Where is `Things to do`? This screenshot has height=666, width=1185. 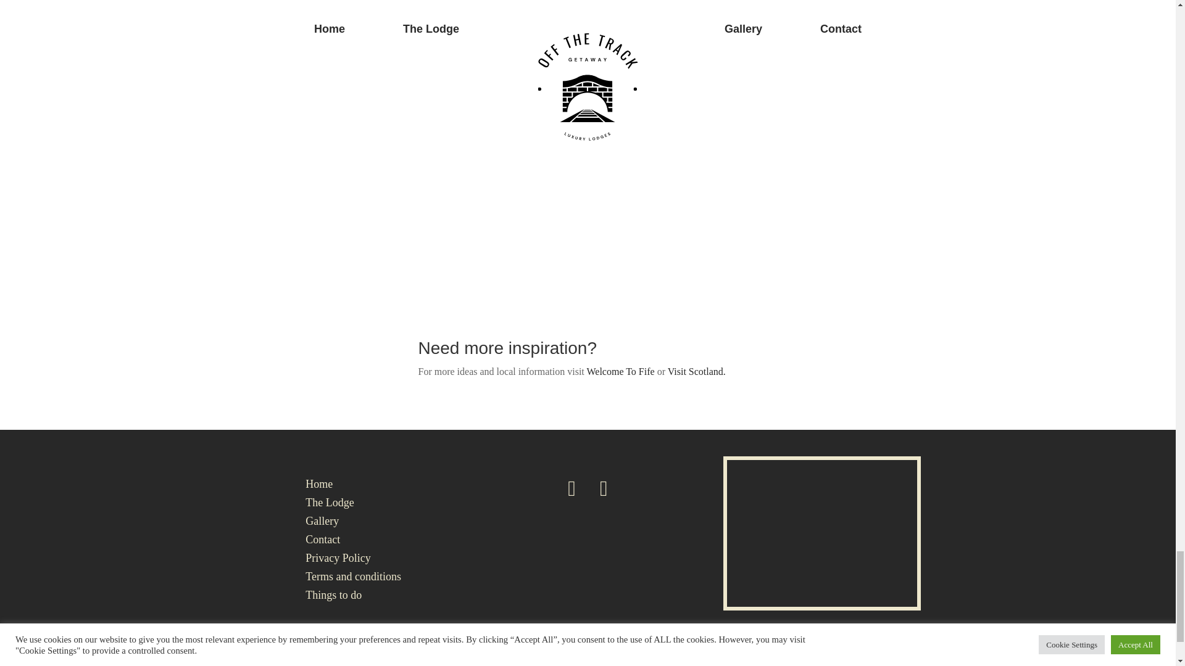 Things to do is located at coordinates (333, 597).